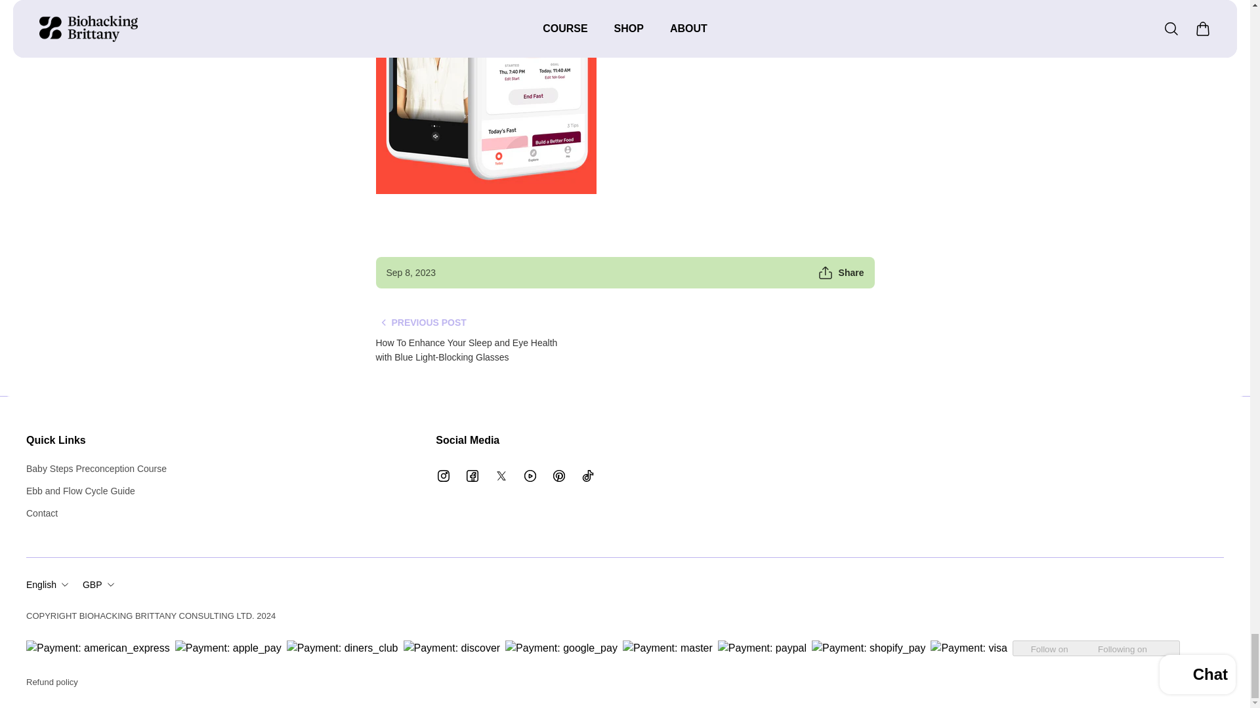 The image size is (1260, 708). What do you see at coordinates (421, 323) in the screenshot?
I see `PREVIOUS POST` at bounding box center [421, 323].